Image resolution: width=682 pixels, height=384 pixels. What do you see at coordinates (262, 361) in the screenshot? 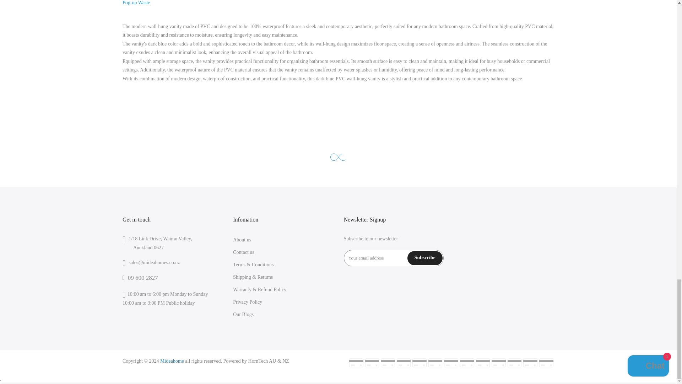
I see `Expert SEO and Web Design Services in Australia by HornTech` at bounding box center [262, 361].